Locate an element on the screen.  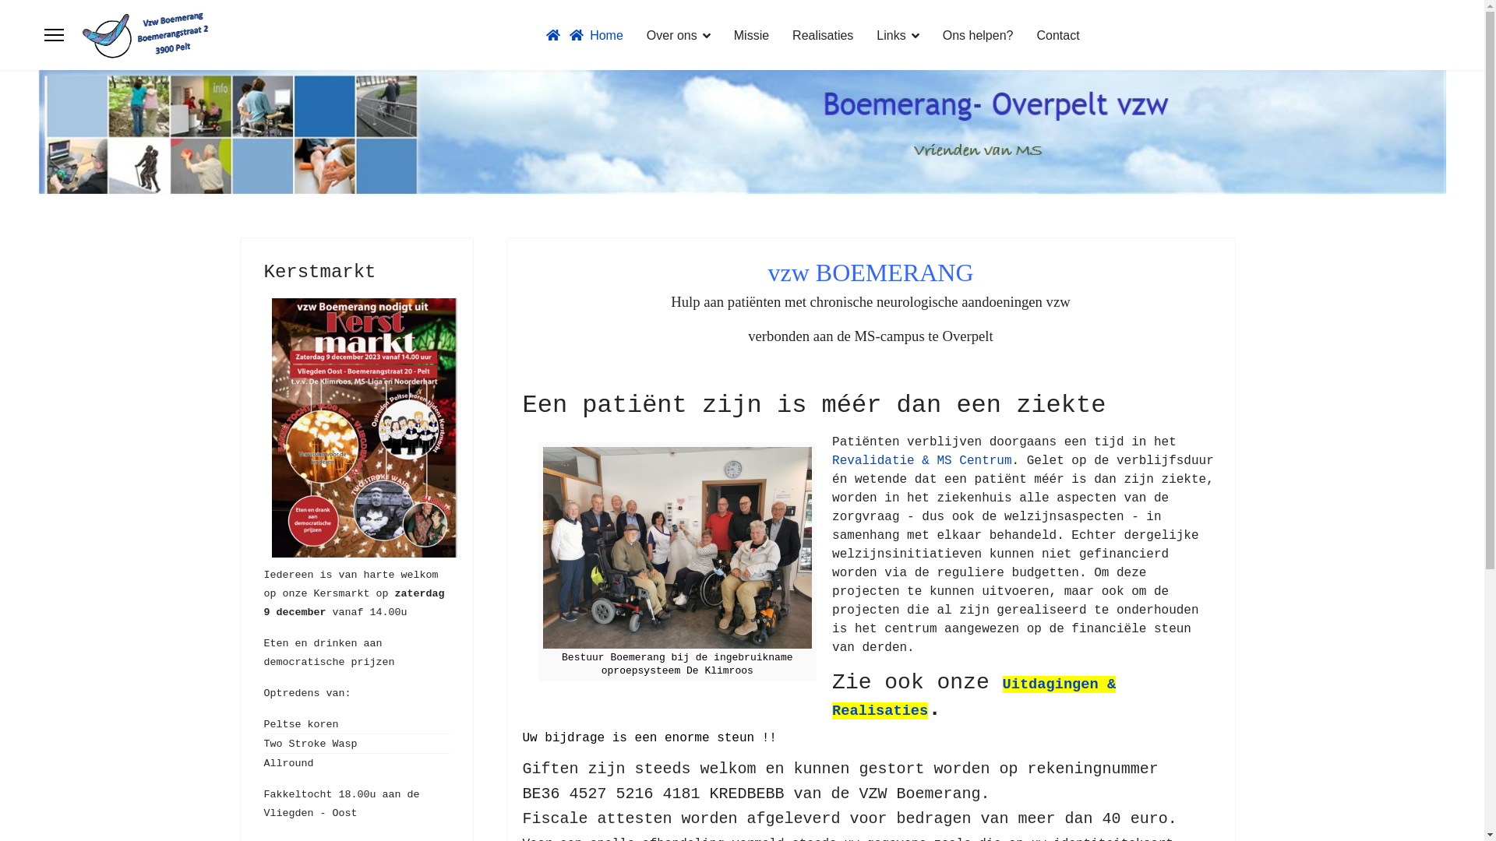
Home is located at coordinates (584, 35).